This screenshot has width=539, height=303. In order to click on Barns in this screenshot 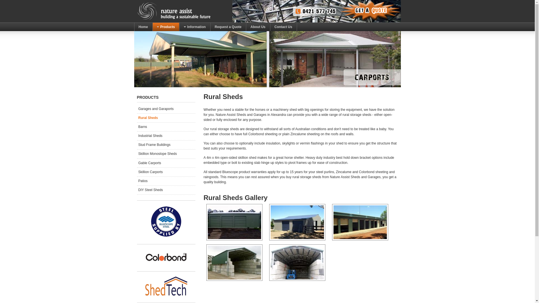, I will do `click(166, 127)`.